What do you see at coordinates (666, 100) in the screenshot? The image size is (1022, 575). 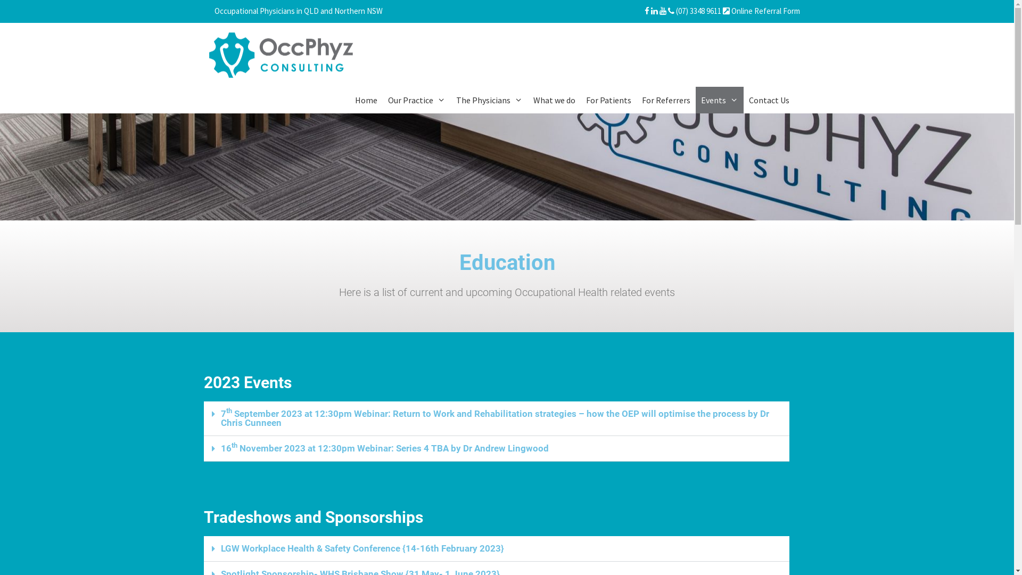 I see `For Referrers` at bounding box center [666, 100].